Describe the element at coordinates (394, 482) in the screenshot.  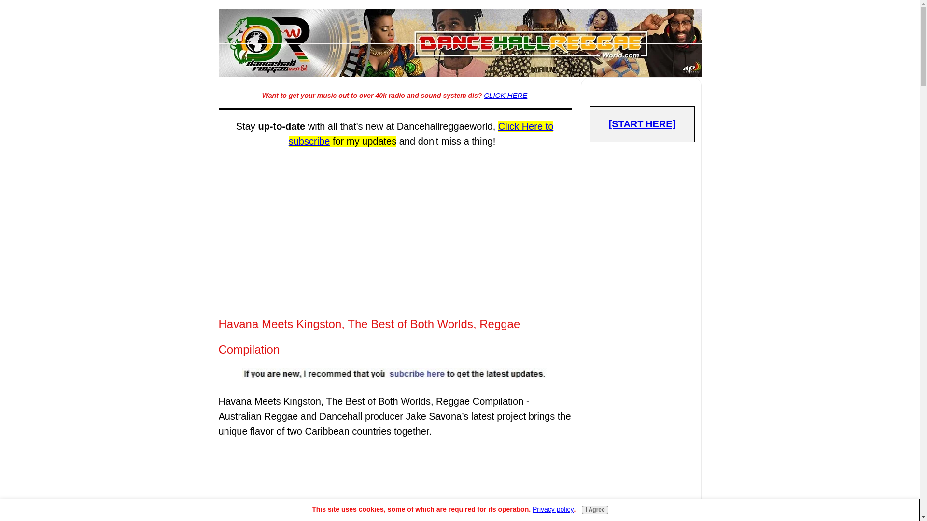
I see `Advertisement` at that location.